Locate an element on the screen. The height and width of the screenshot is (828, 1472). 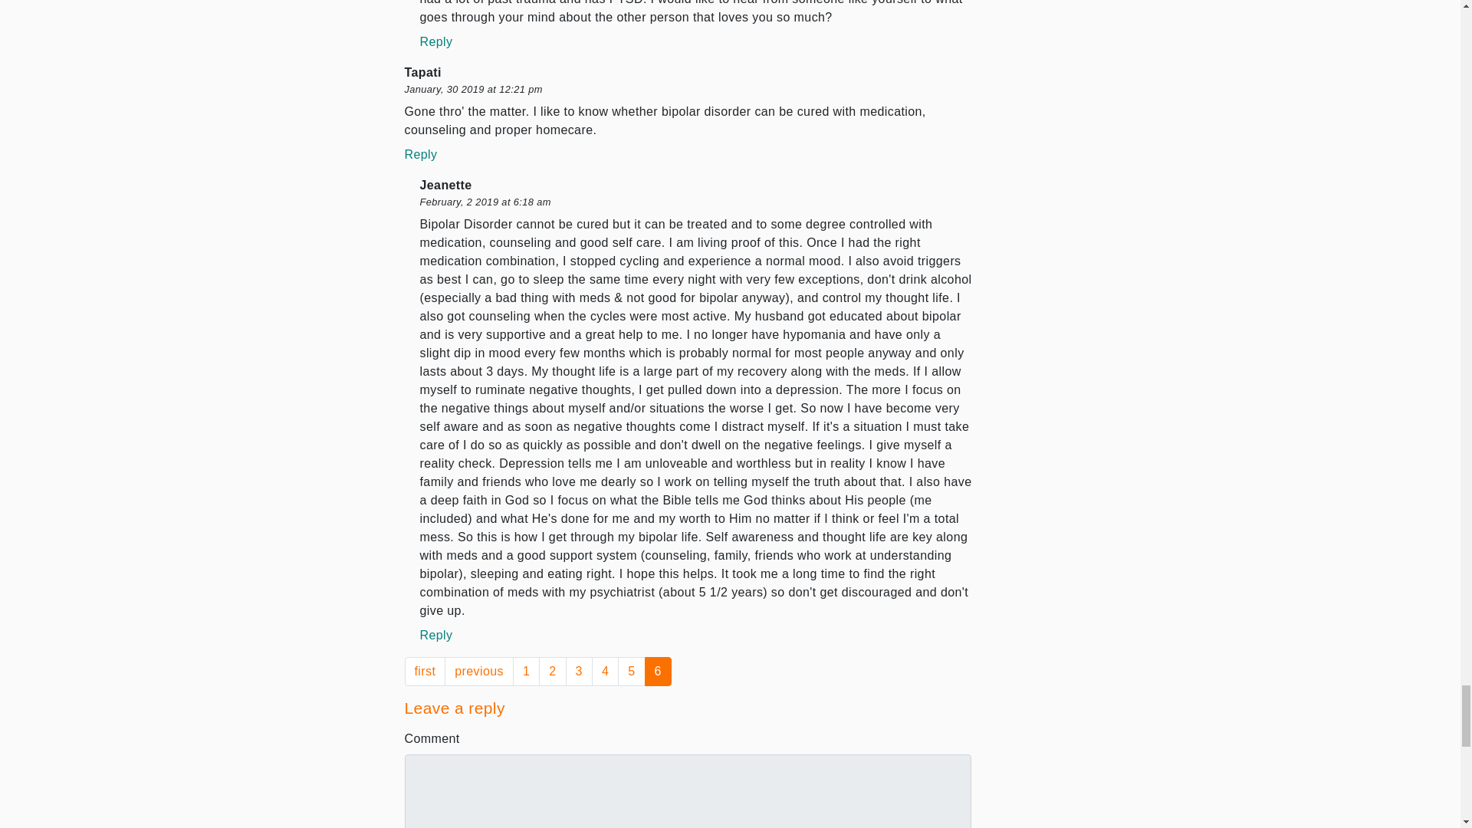
Go to first page is located at coordinates (425, 672).